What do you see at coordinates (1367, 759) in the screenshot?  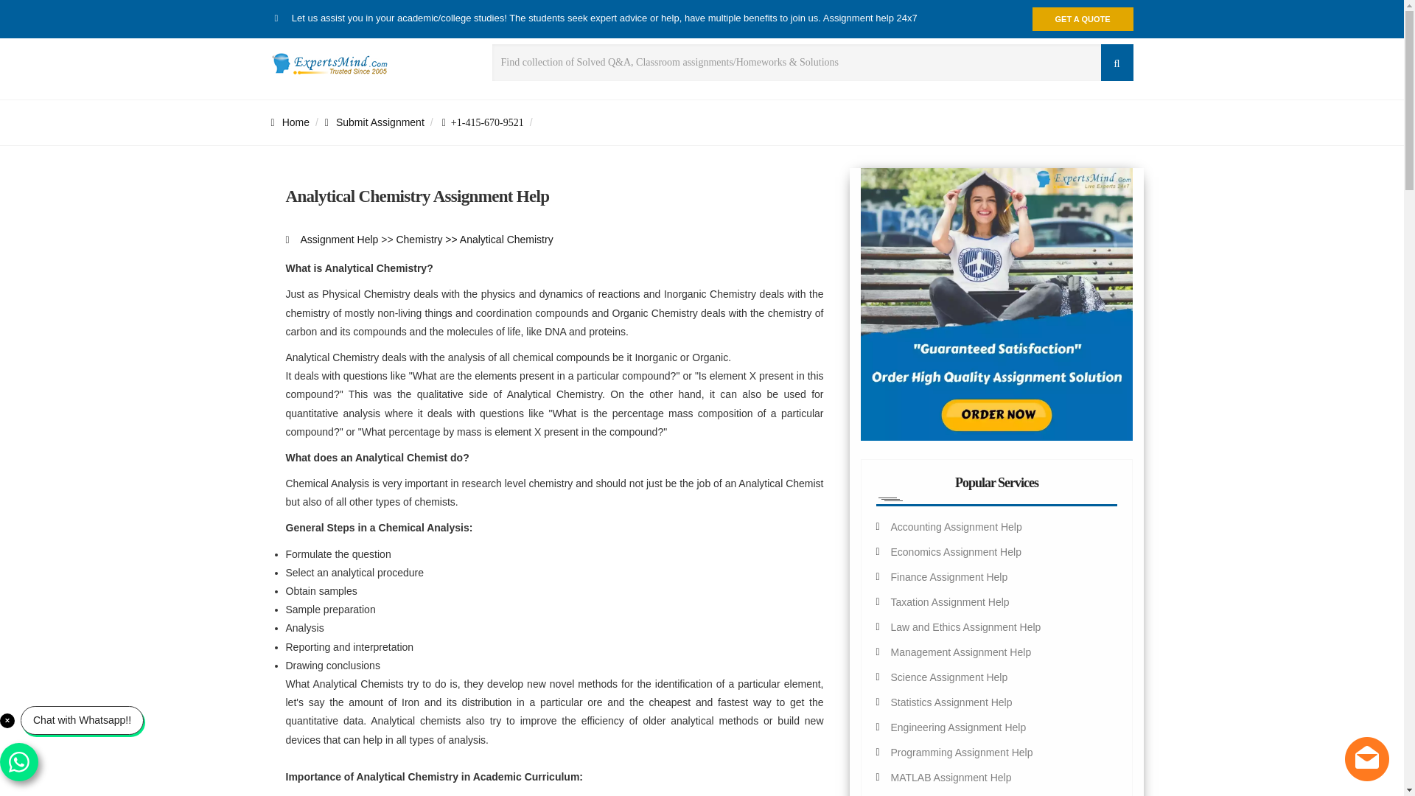 I see `Live chat offline` at bounding box center [1367, 759].